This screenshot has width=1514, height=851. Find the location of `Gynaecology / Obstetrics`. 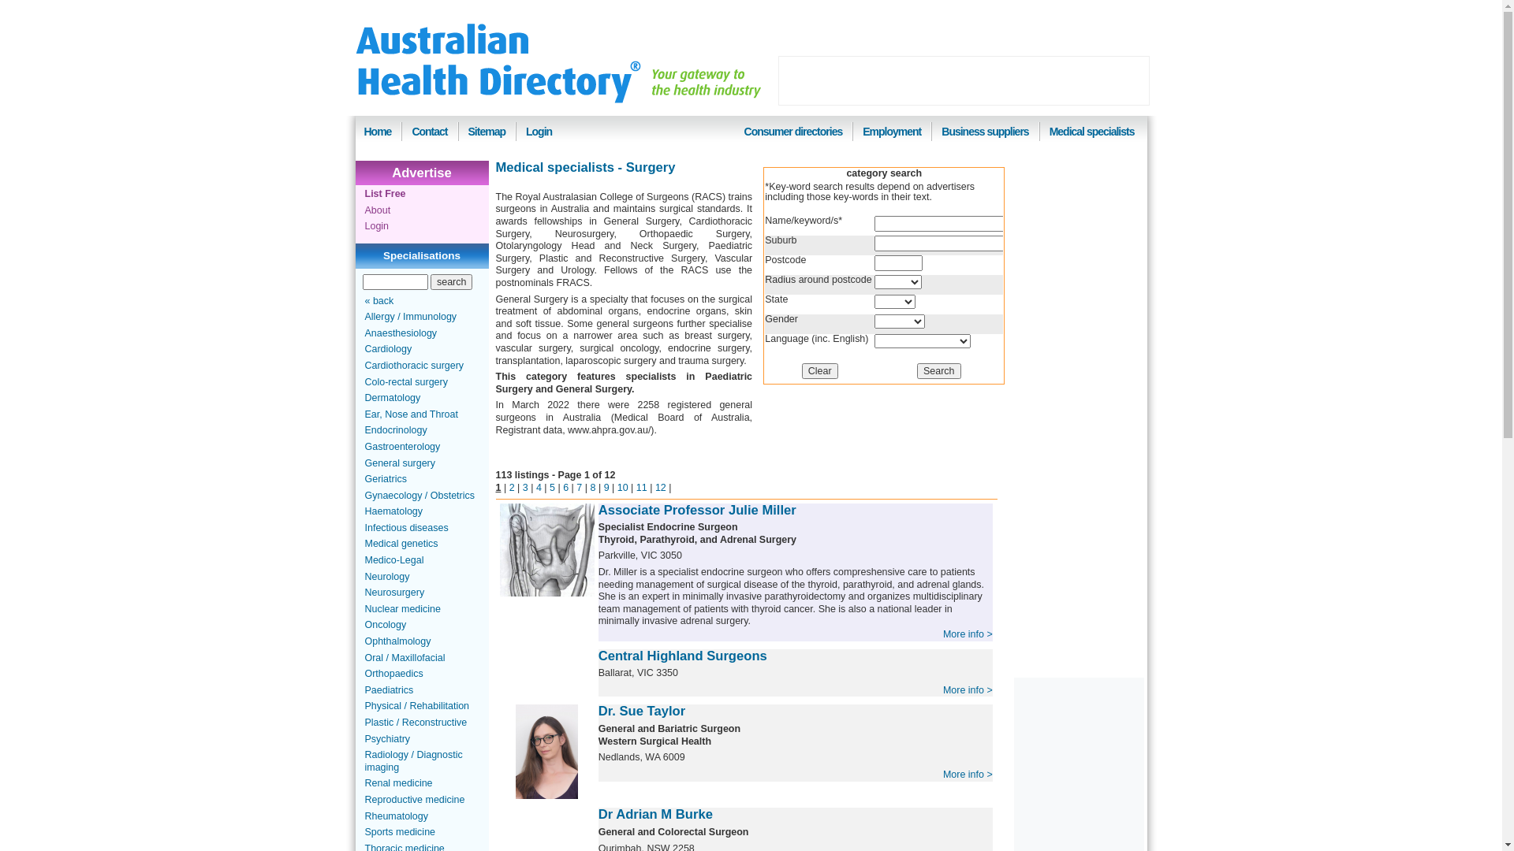

Gynaecology / Obstetrics is located at coordinates (420, 496).